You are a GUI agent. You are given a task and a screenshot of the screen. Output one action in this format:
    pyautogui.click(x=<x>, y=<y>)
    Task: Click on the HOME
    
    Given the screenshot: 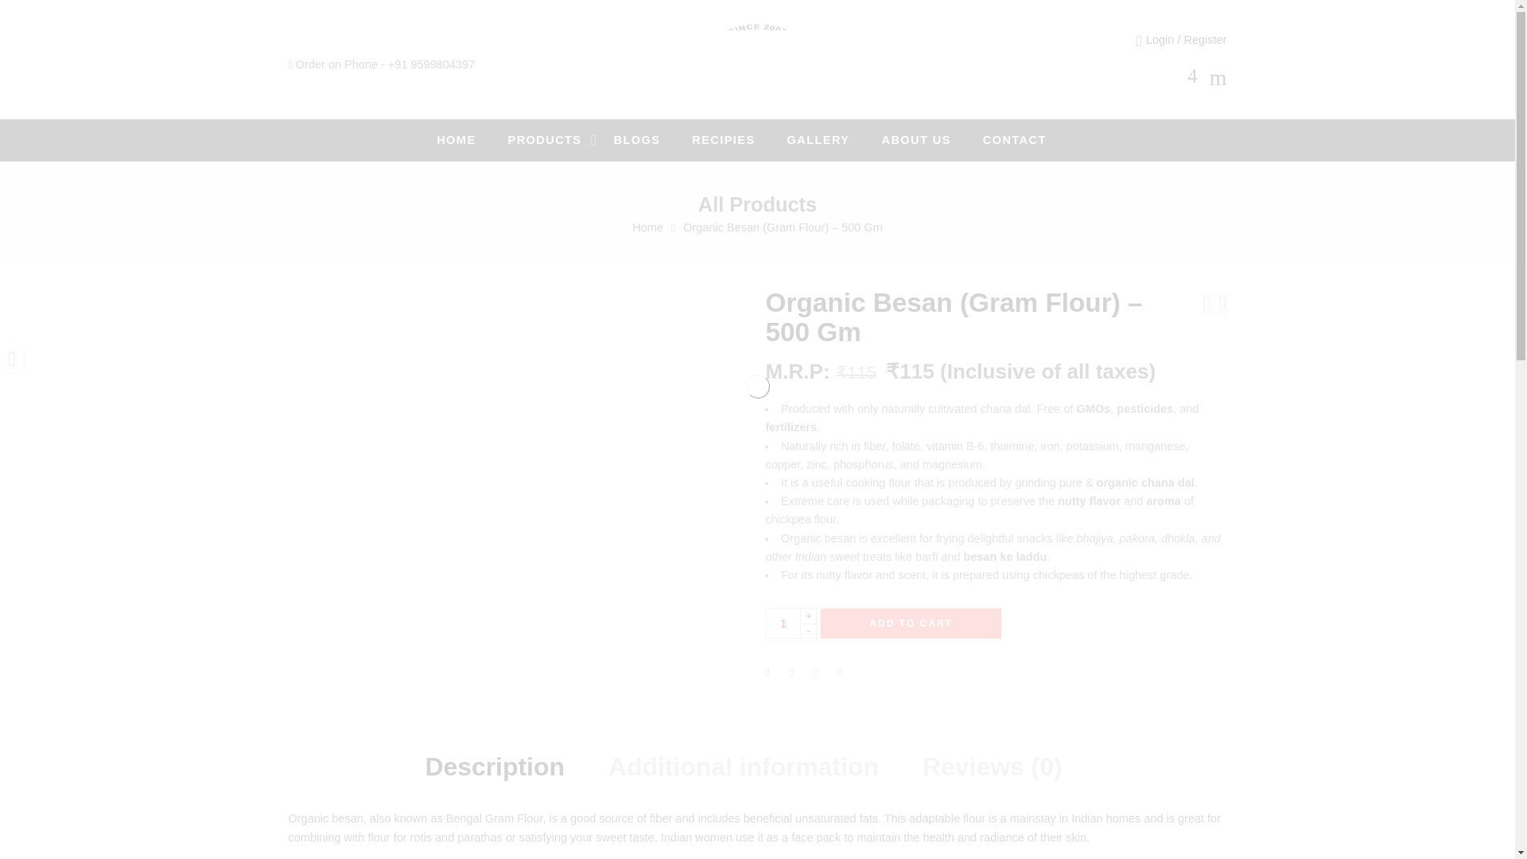 What is the action you would take?
    pyautogui.click(x=472, y=140)
    